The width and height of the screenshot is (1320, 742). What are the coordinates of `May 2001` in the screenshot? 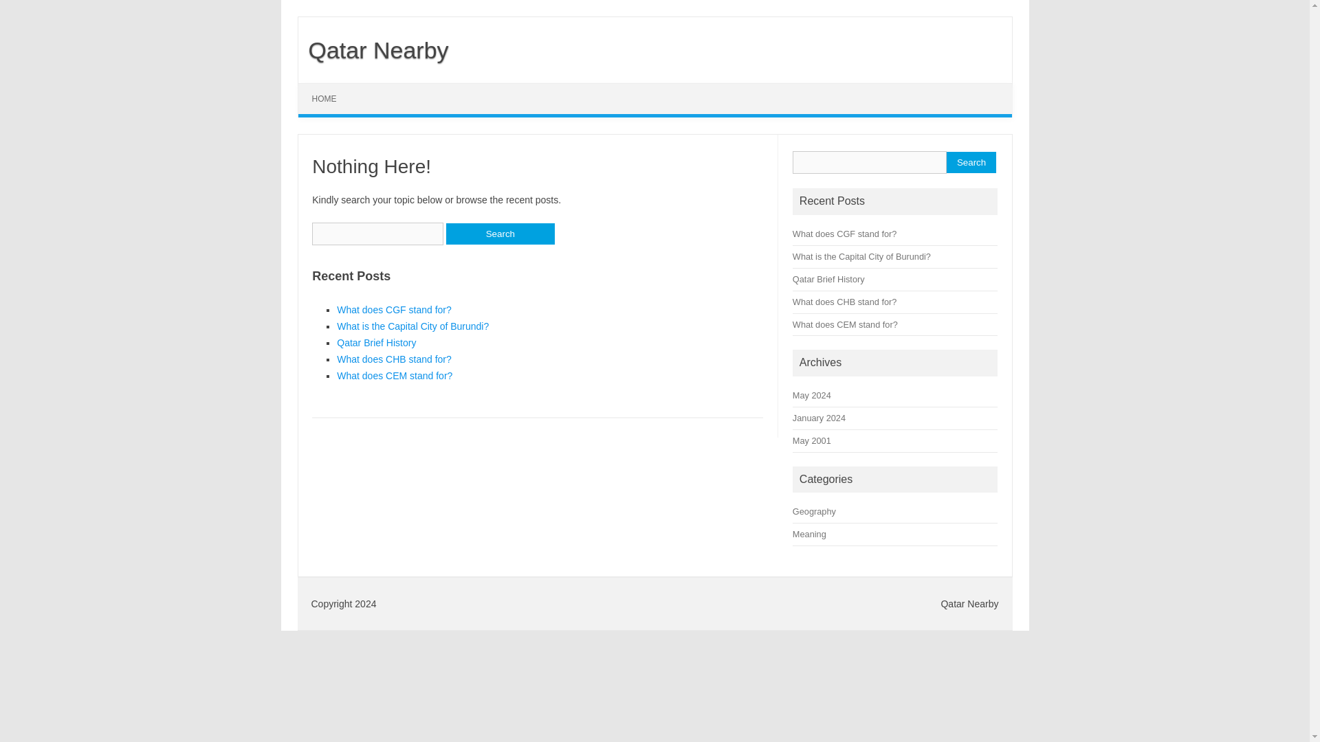 It's located at (812, 440).